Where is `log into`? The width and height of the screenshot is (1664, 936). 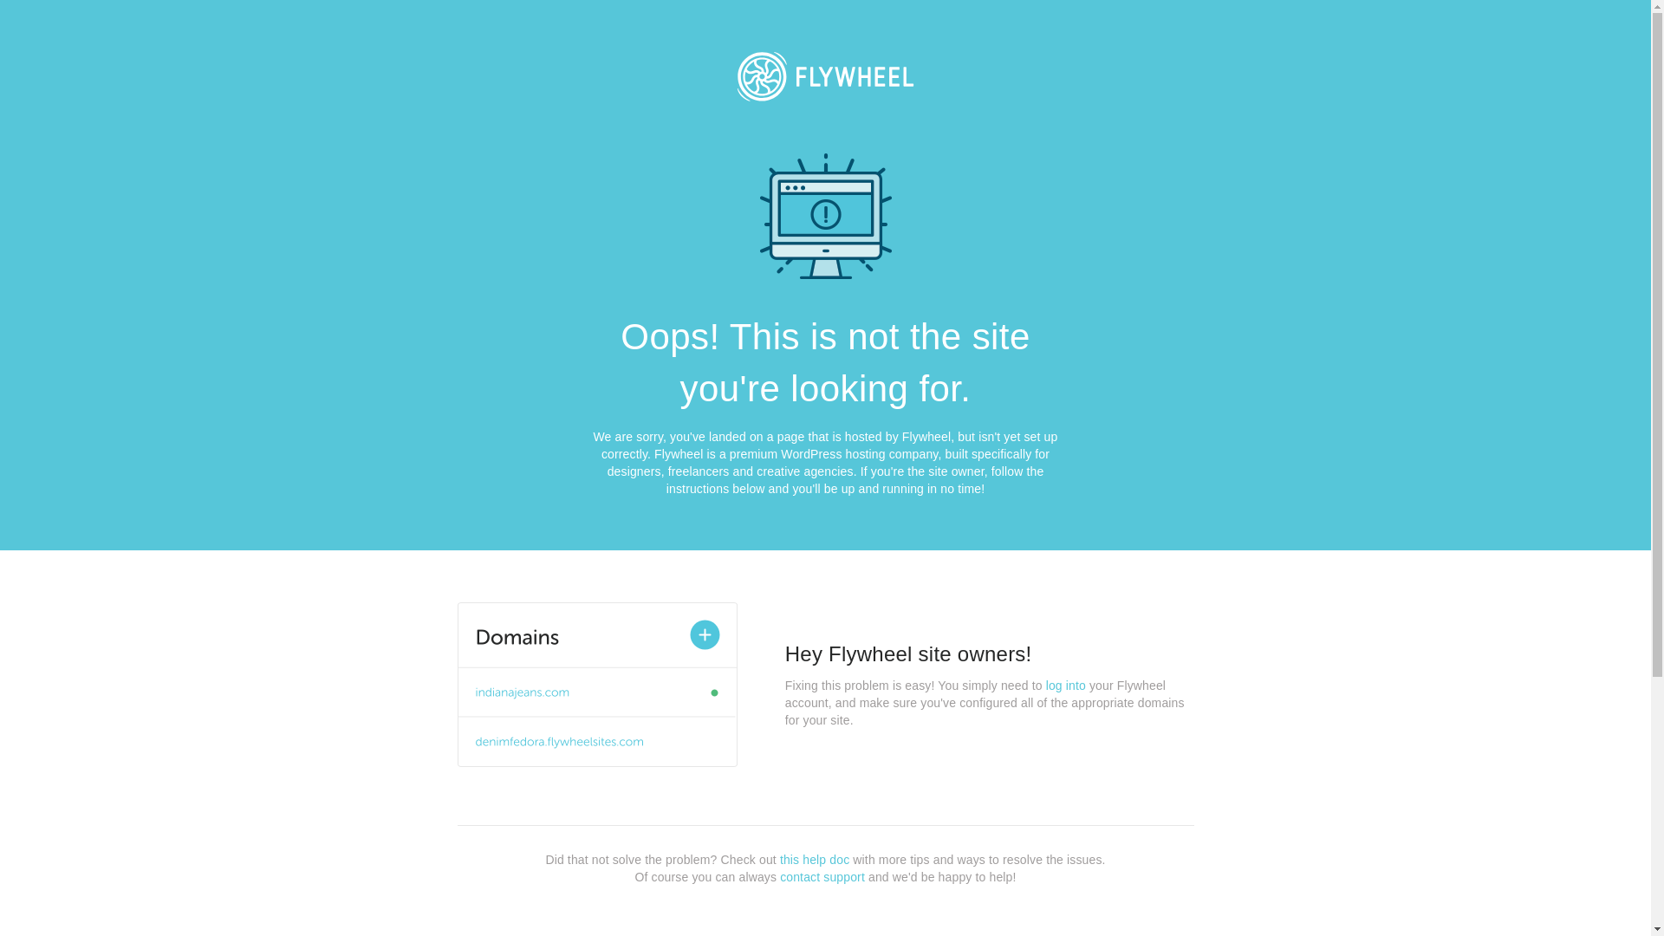 log into is located at coordinates (1066, 686).